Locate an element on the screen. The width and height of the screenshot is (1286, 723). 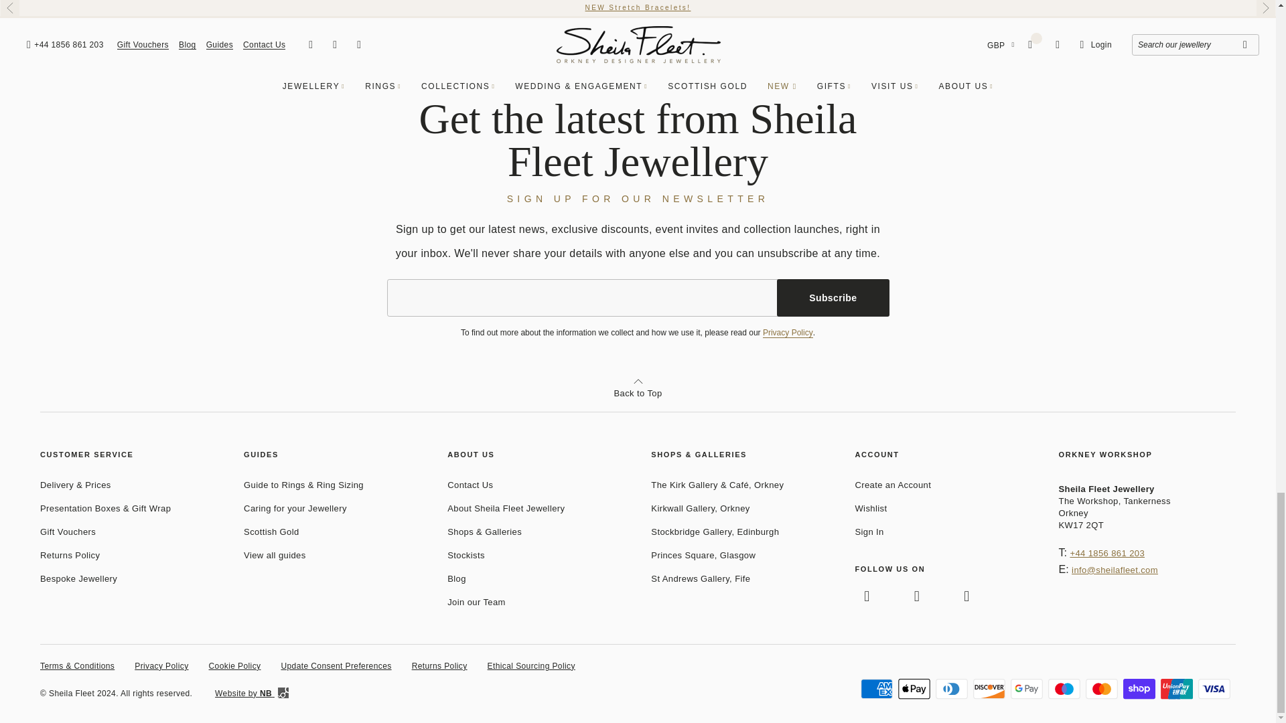
Mastercard is located at coordinates (1101, 689).